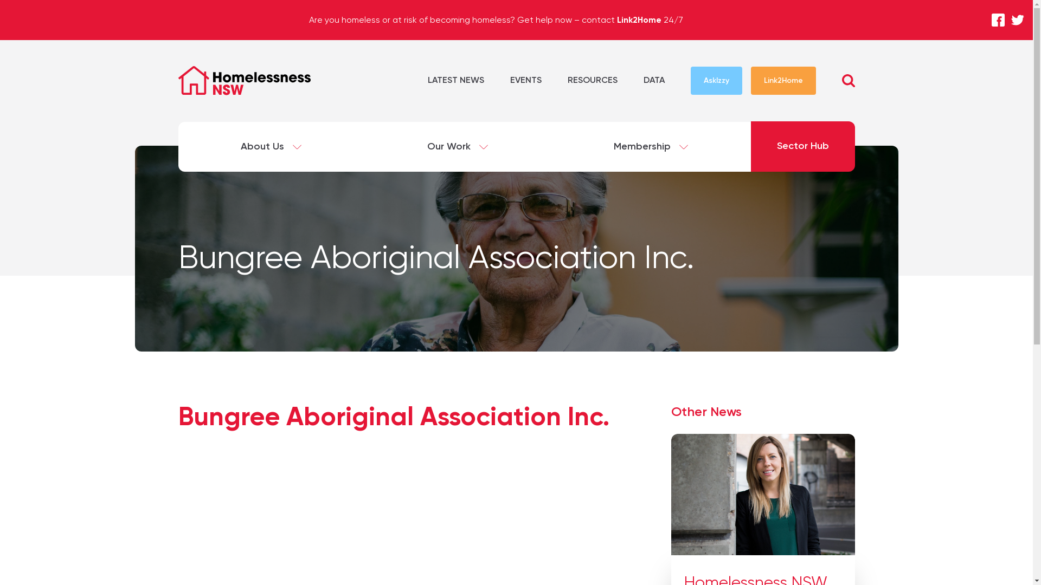 The image size is (1041, 585). I want to click on Our Work, so click(458, 147).